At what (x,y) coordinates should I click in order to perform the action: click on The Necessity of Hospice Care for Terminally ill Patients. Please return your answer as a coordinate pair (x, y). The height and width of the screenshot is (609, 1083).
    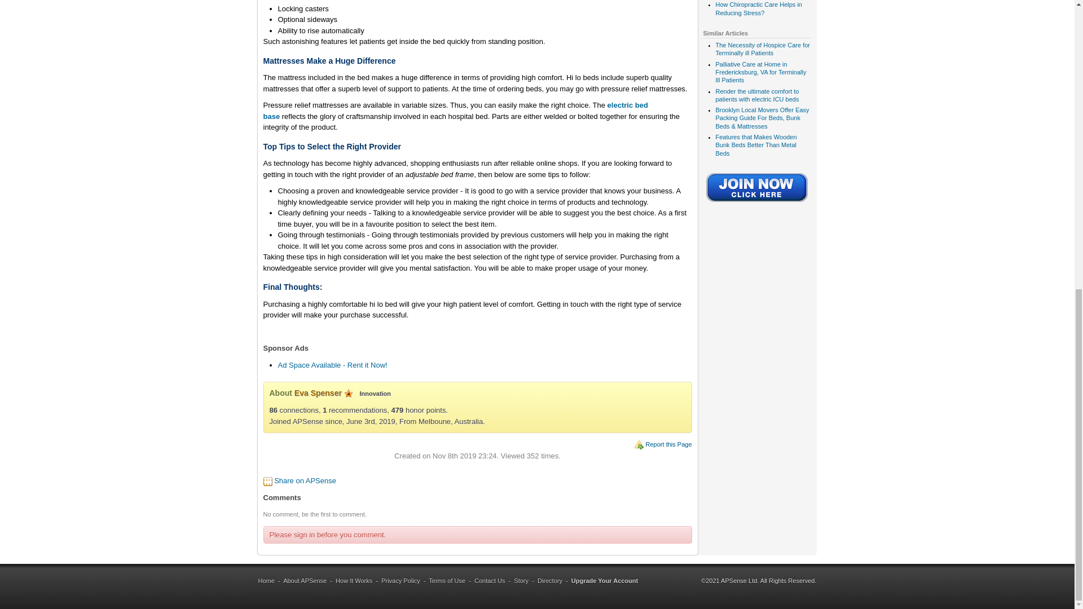
    Looking at the image, I should click on (763, 49).